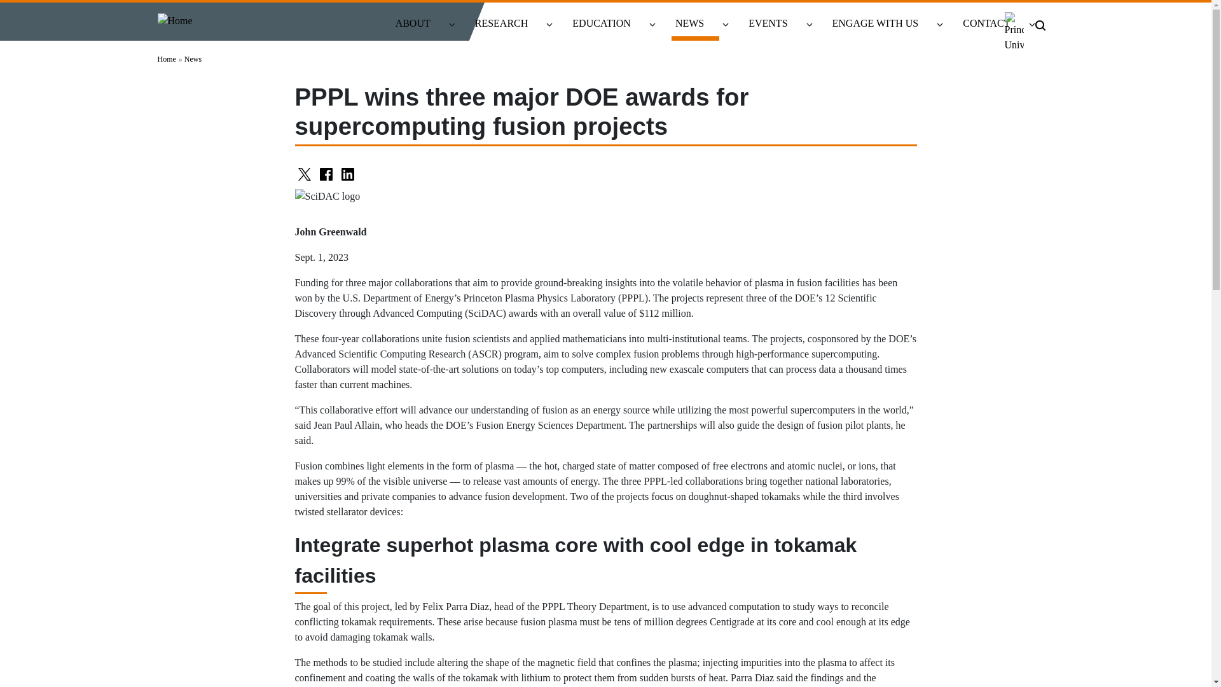  Describe the element at coordinates (507, 24) in the screenshot. I see `RESEARCH` at that location.